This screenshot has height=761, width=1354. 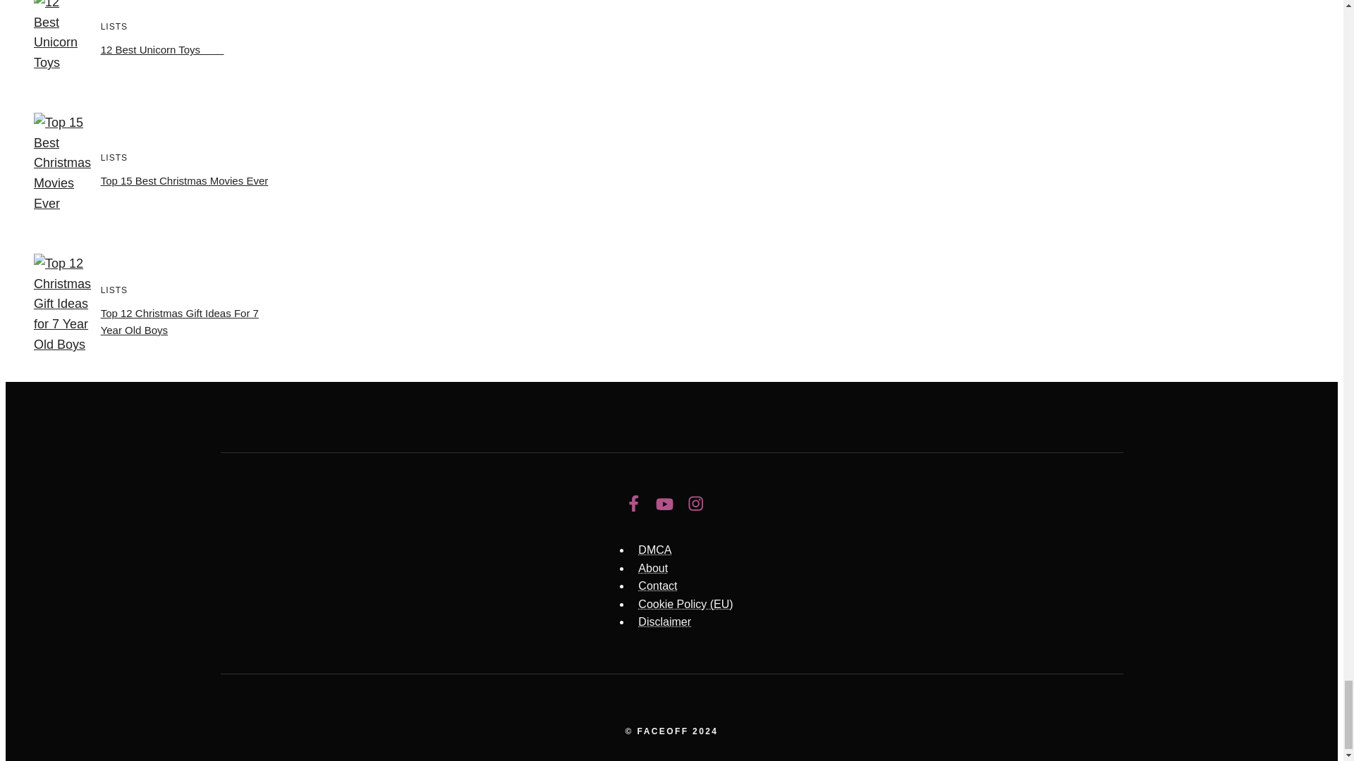 I want to click on DMCA, so click(x=654, y=550).